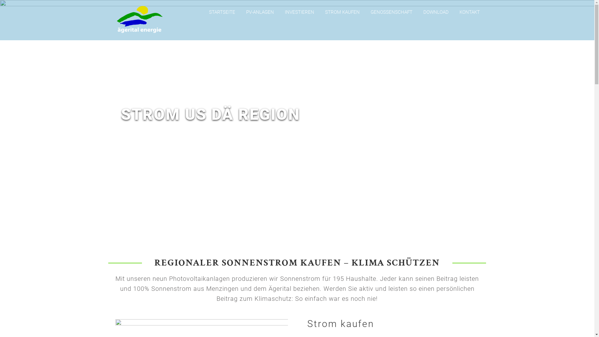 This screenshot has width=599, height=337. Describe the element at coordinates (469, 12) in the screenshot. I see `KONTAKT` at that location.